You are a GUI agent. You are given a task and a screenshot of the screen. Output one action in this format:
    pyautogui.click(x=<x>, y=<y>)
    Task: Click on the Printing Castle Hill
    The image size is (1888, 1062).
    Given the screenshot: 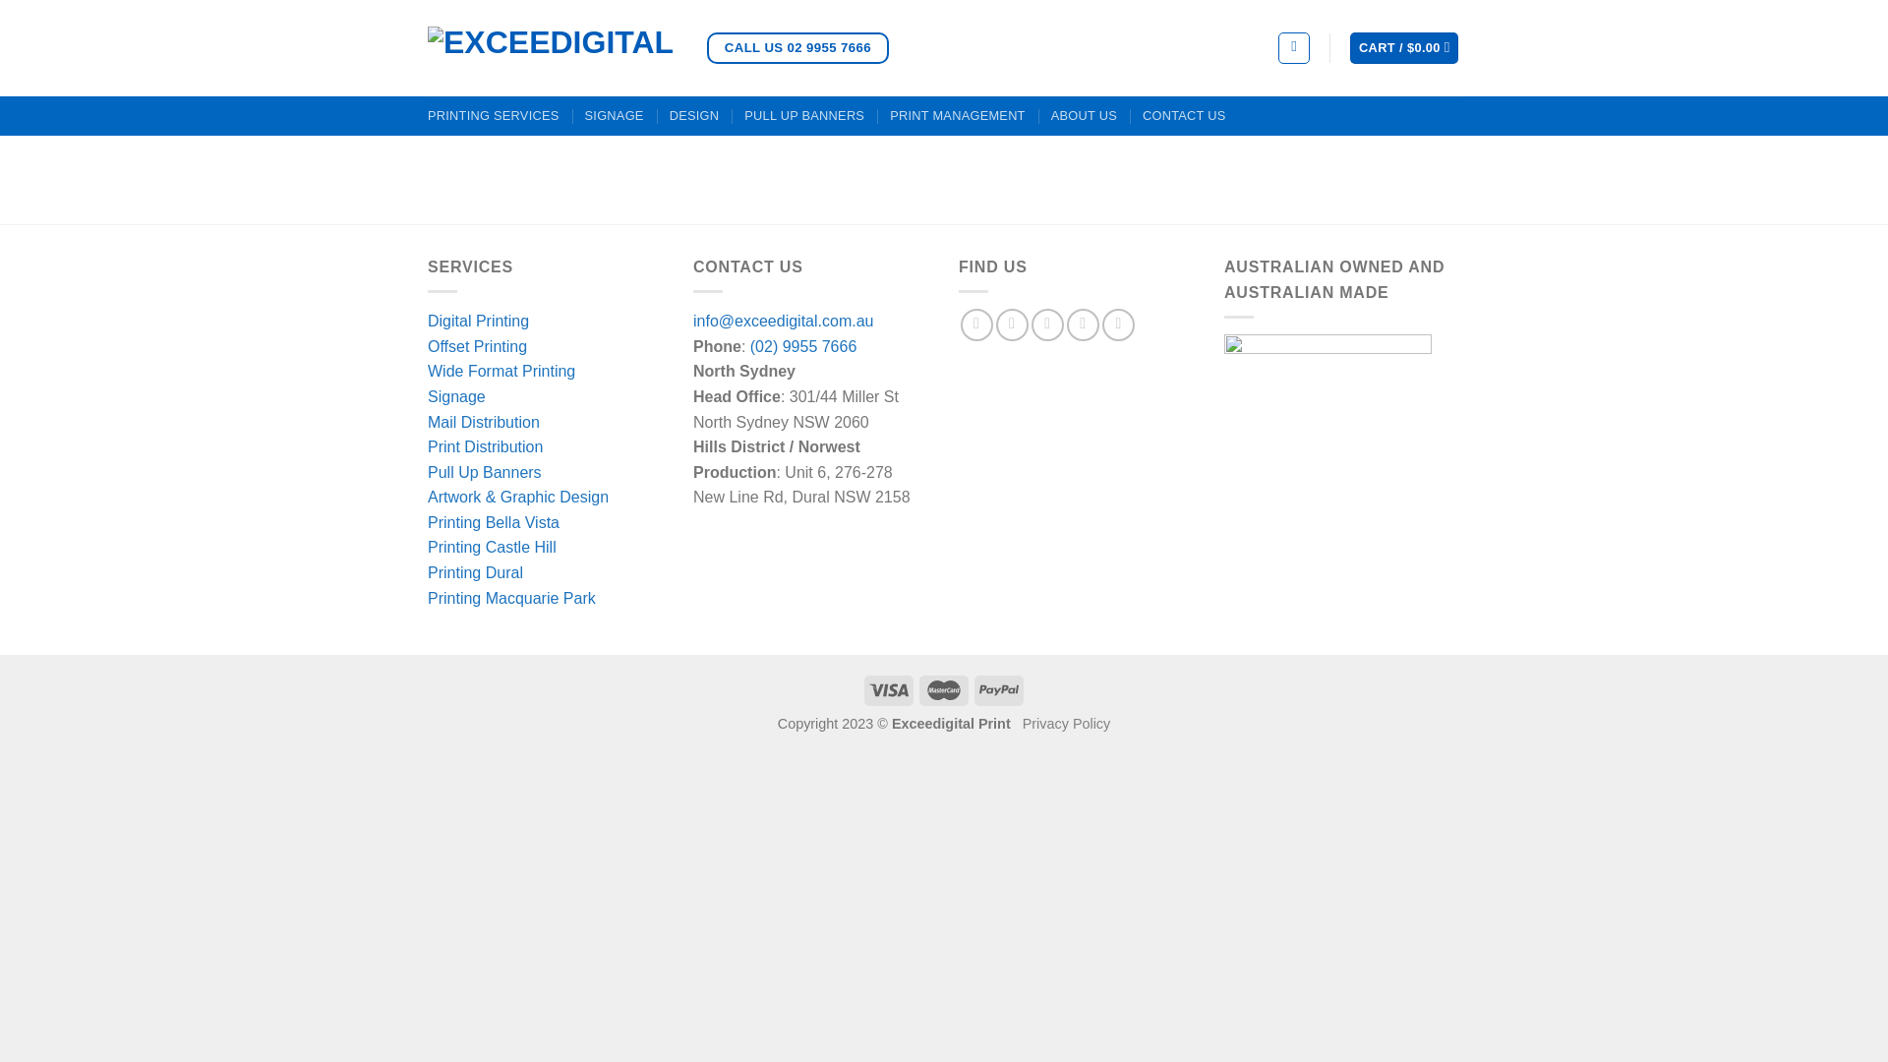 What is the action you would take?
    pyautogui.click(x=492, y=547)
    